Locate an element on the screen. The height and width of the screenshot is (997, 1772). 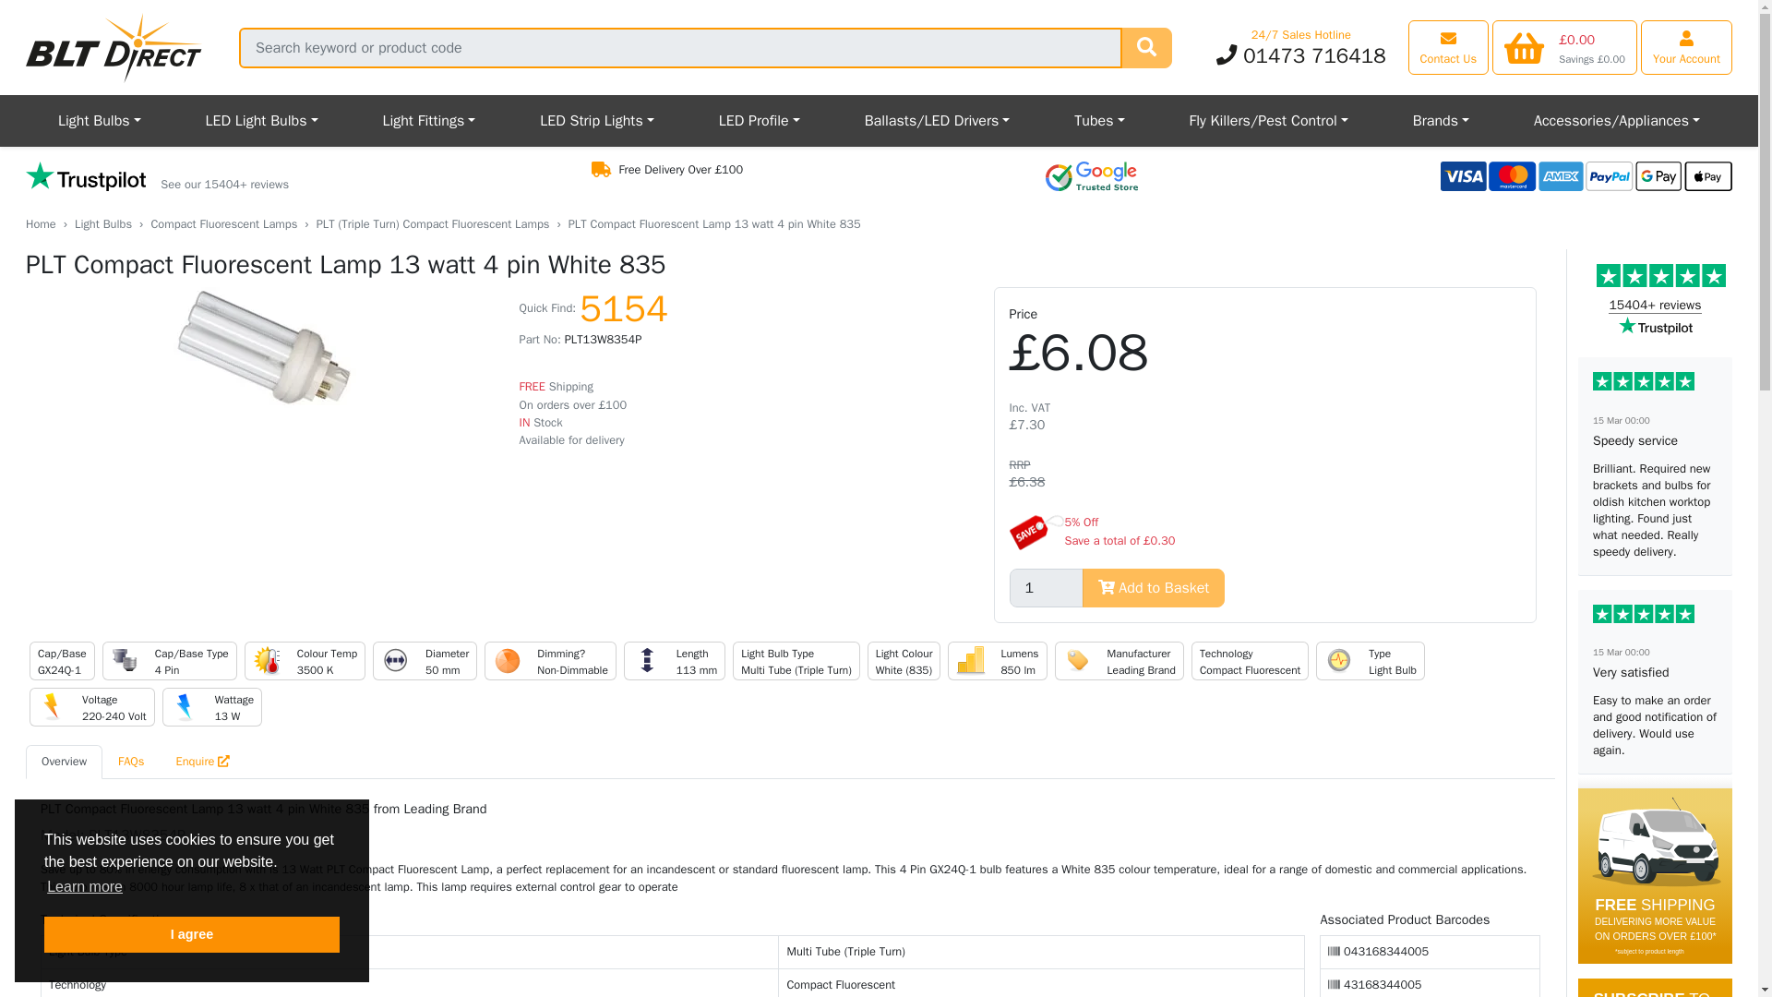
Brands is located at coordinates (1440, 121).